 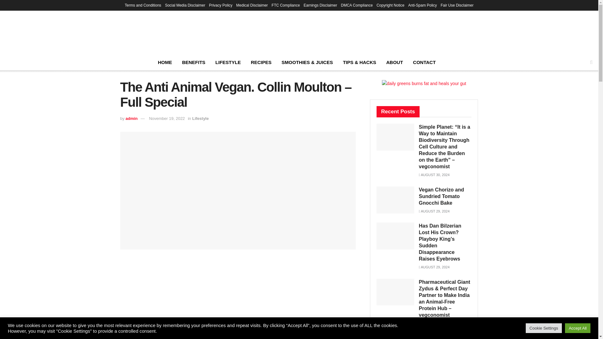 I want to click on DMCA Compliance, so click(x=357, y=5).